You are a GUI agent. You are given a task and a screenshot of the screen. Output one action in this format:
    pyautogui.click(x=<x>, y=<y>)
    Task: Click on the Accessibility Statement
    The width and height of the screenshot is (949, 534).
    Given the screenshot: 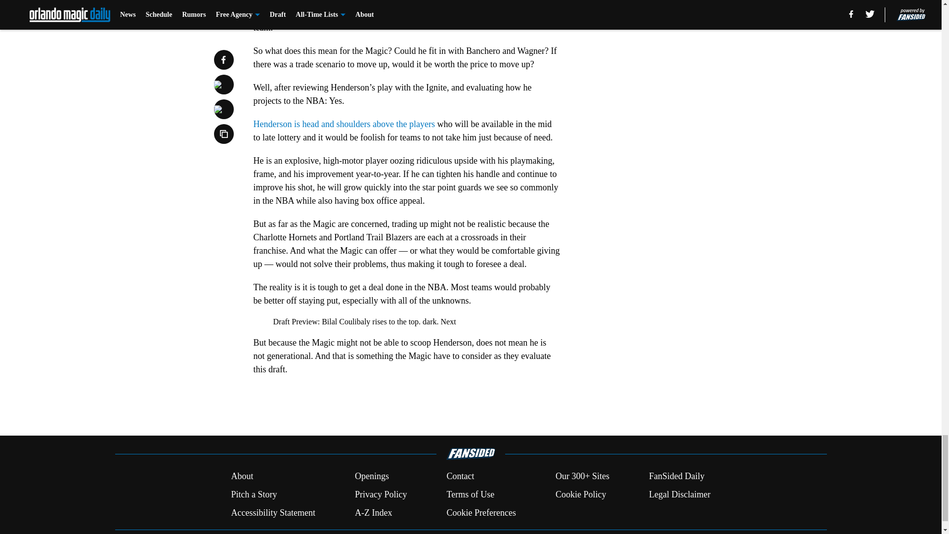 What is the action you would take?
    pyautogui.click(x=273, y=512)
    